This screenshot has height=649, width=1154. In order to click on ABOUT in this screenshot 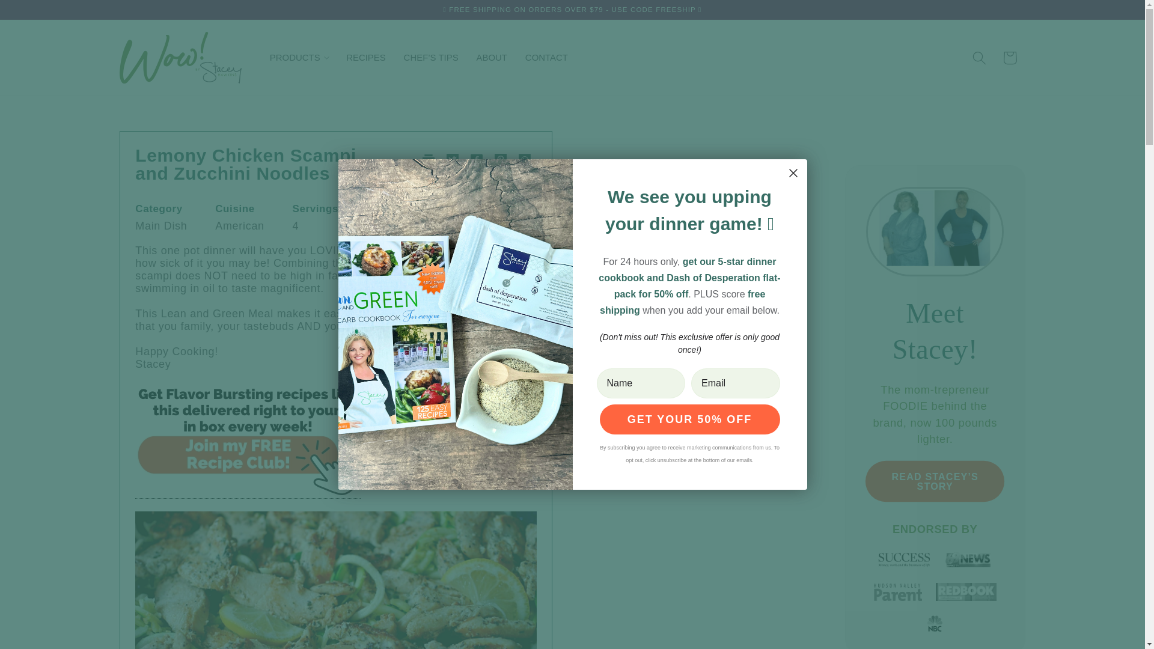, I will do `click(492, 58)`.